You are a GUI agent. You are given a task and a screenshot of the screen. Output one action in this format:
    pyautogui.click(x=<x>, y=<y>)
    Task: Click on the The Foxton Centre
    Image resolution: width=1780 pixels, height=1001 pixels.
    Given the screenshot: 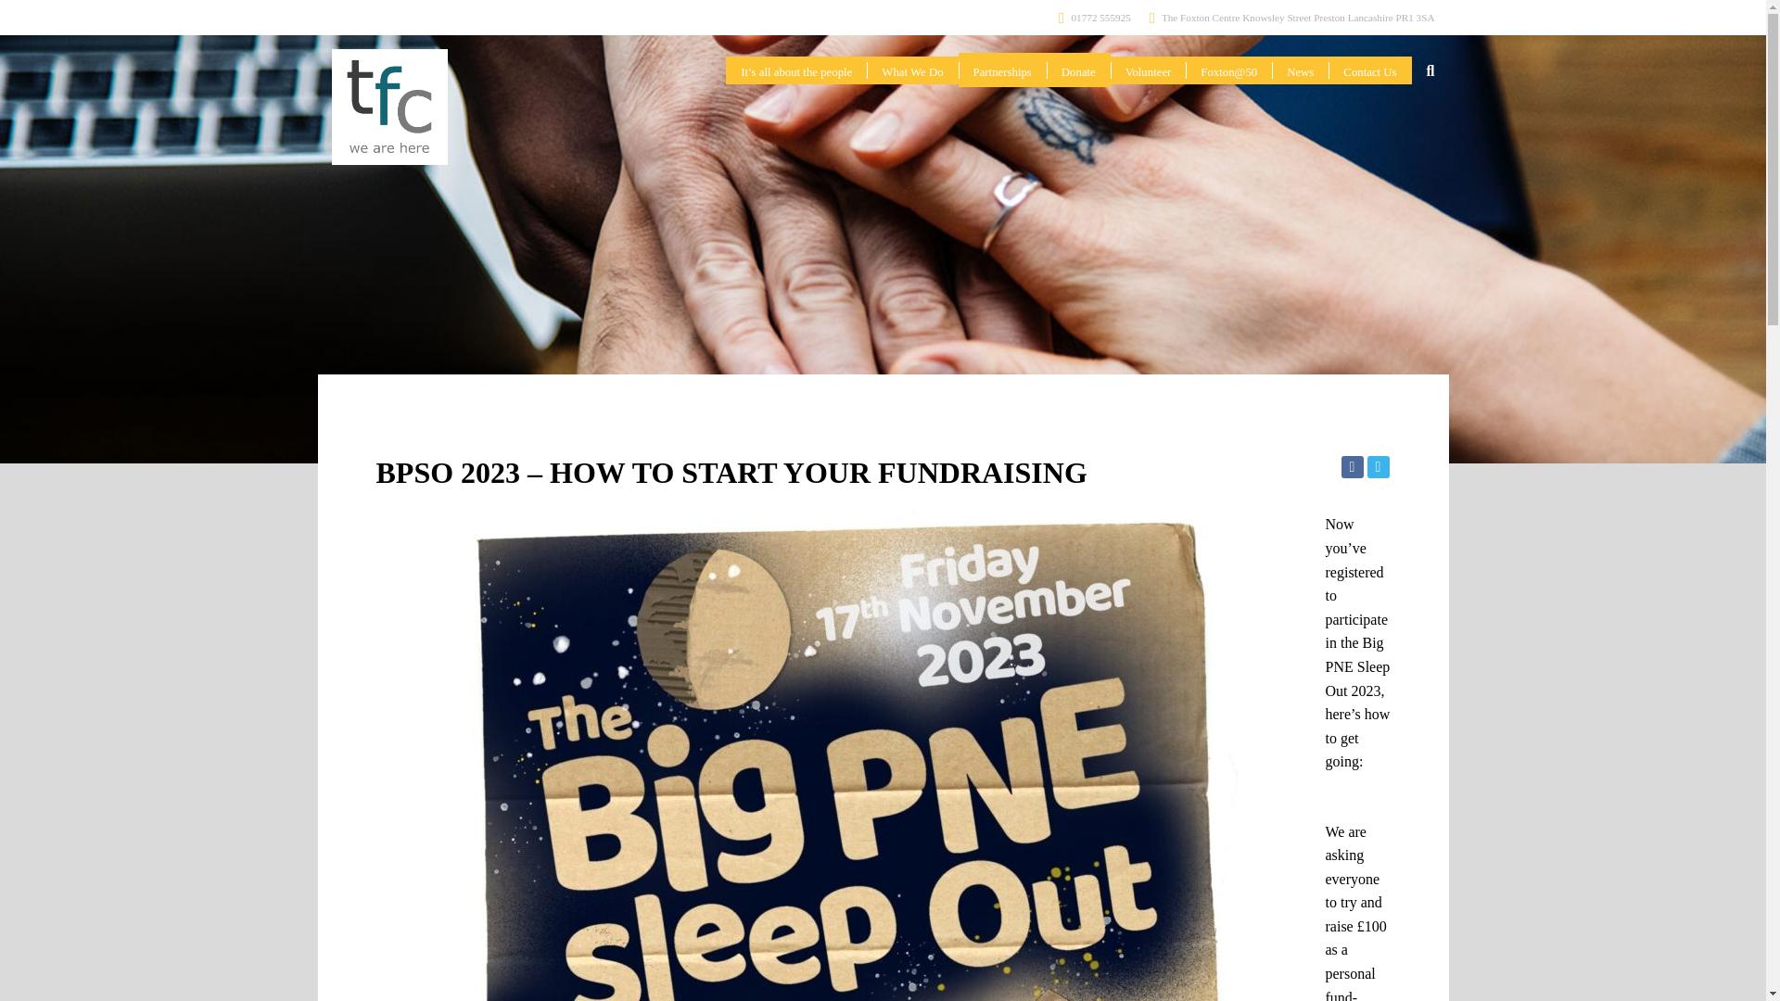 What is the action you would take?
    pyautogui.click(x=1292, y=19)
    